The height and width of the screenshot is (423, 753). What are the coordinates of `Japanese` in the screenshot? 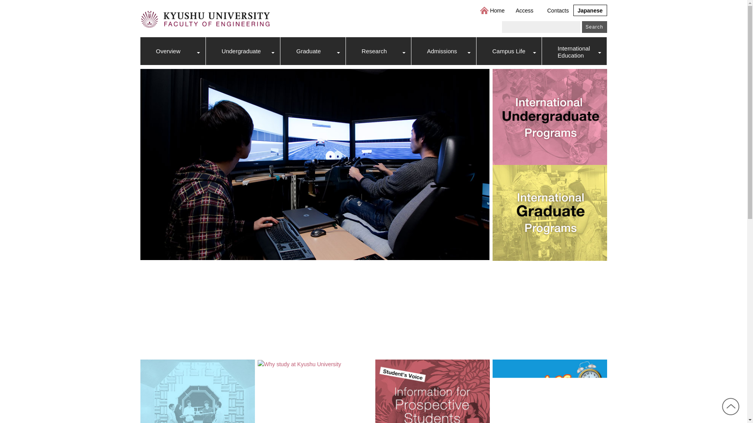 It's located at (590, 10).